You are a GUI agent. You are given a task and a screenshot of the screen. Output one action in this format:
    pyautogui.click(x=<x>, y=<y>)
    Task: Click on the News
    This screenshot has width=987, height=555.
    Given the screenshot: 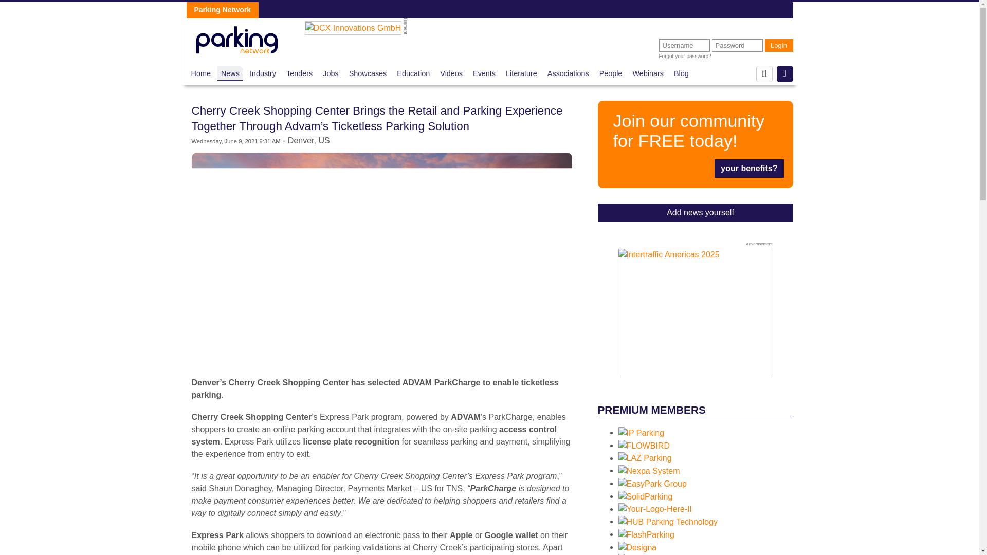 What is the action you would take?
    pyautogui.click(x=230, y=73)
    